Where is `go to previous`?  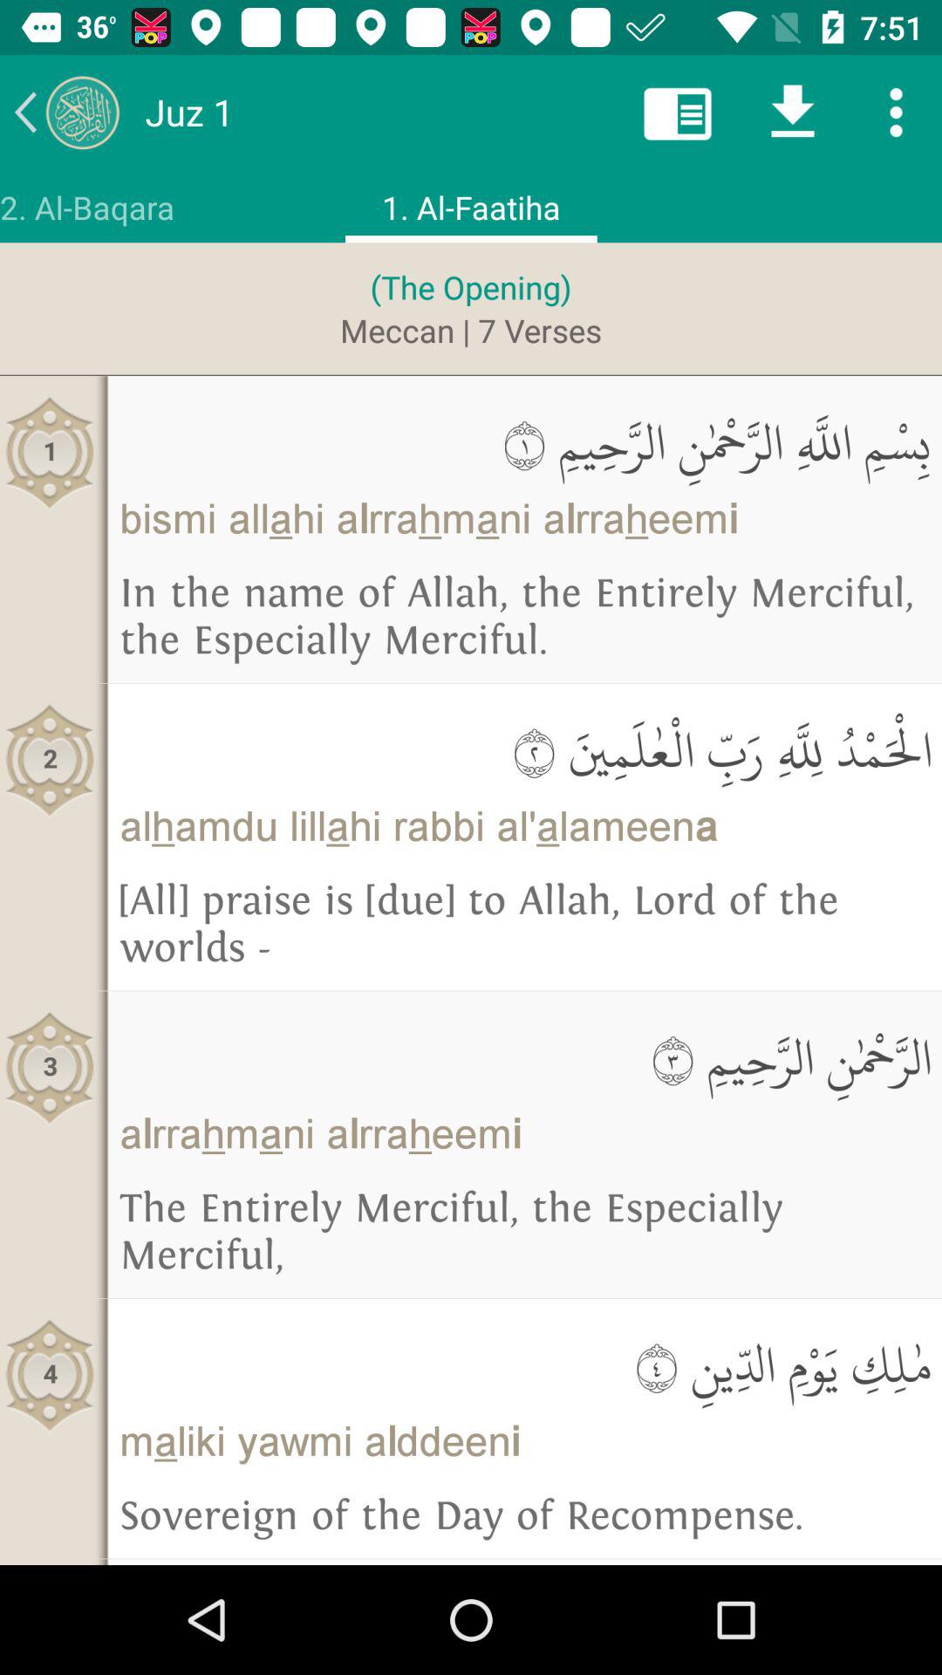
go to previous is located at coordinates (66, 112).